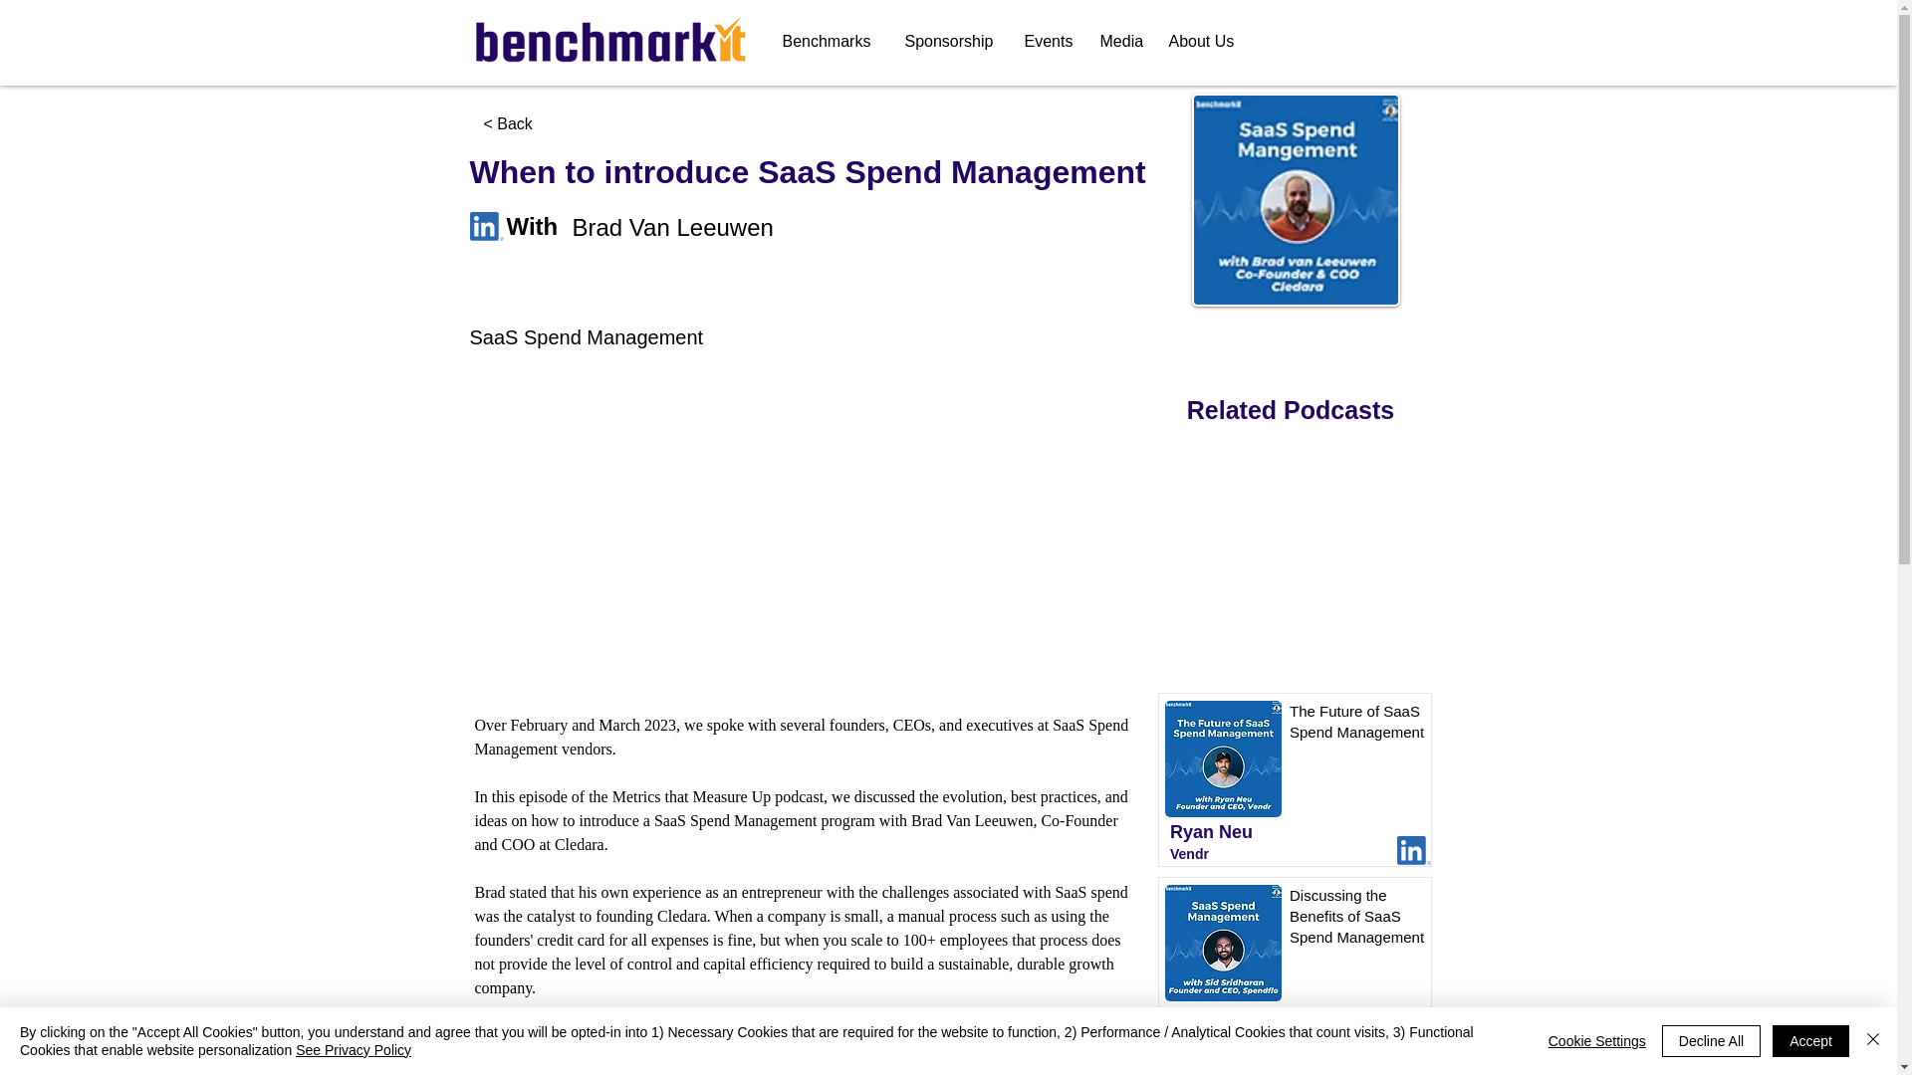 Image resolution: width=1912 pixels, height=1075 pixels. I want to click on LI-In-Bug.png, so click(1414, 850).